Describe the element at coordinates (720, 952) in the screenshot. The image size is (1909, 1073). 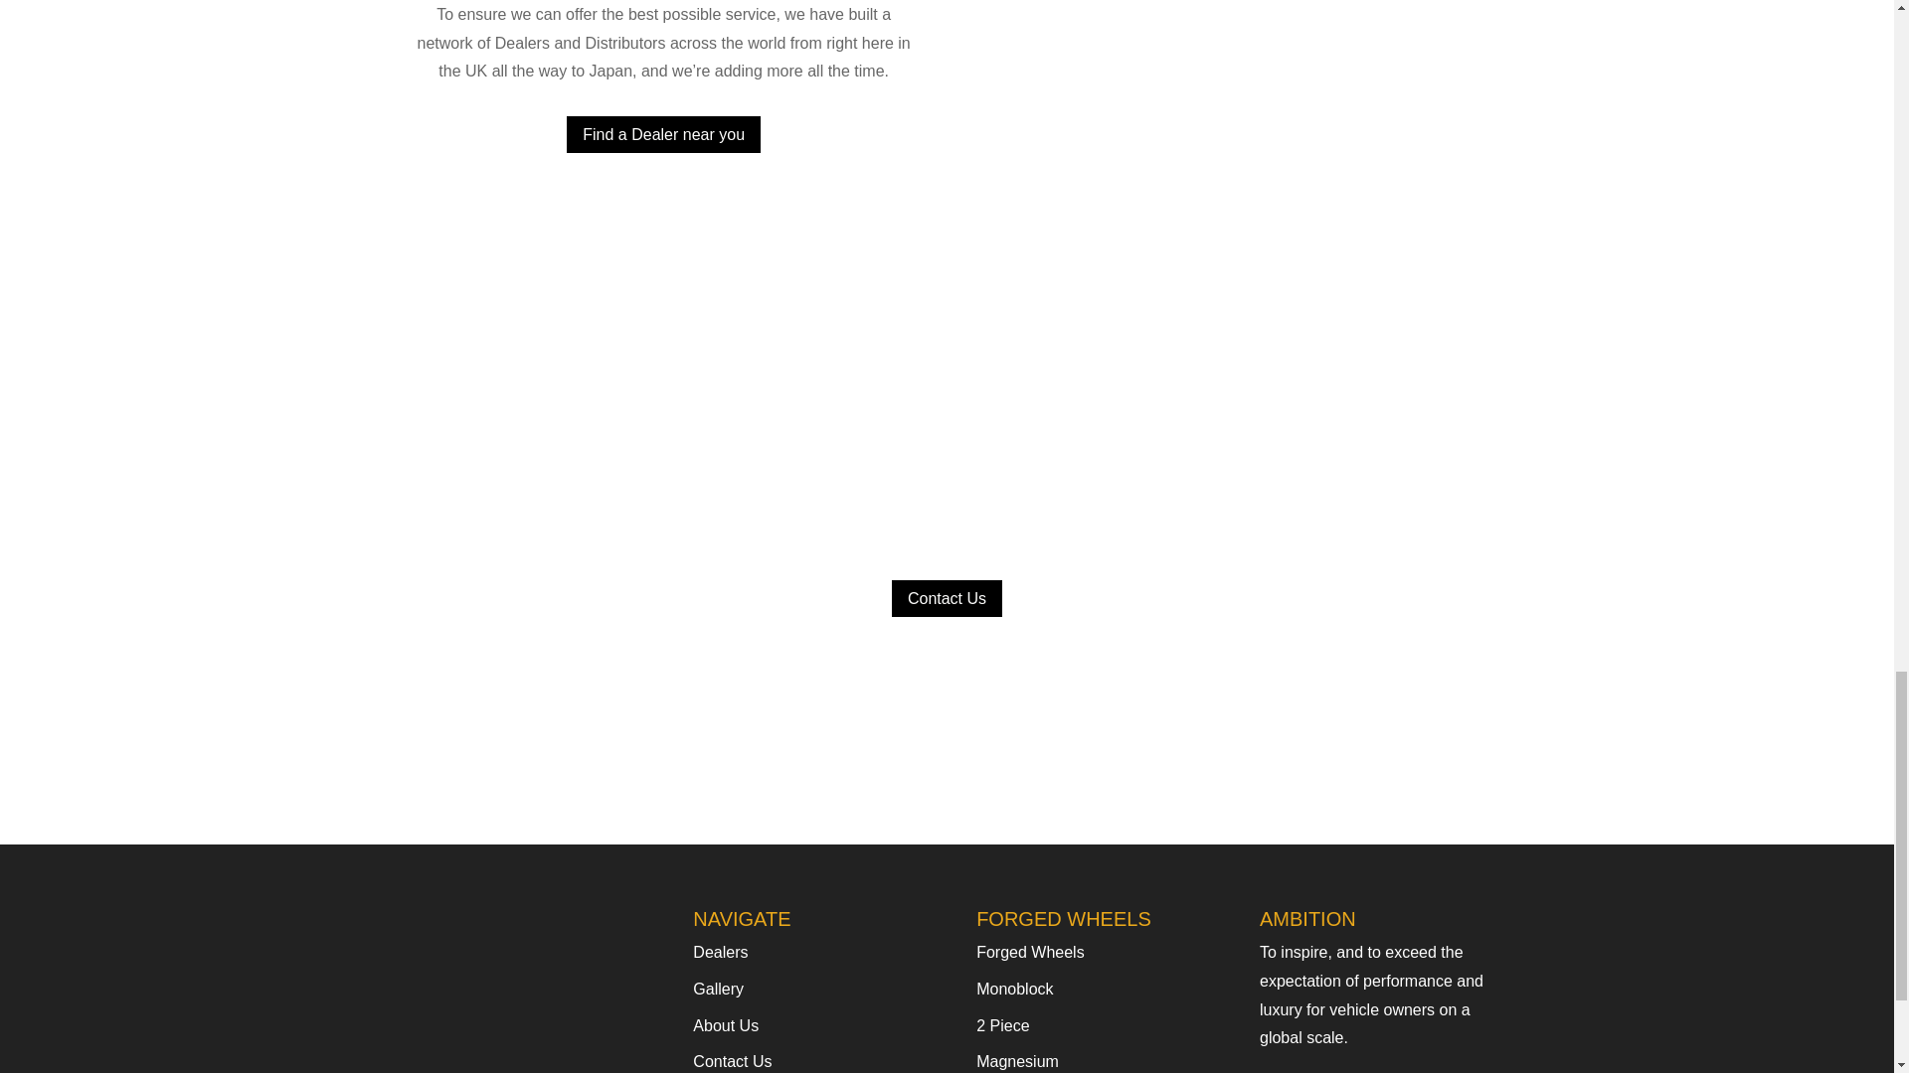
I see `Dealers` at that location.